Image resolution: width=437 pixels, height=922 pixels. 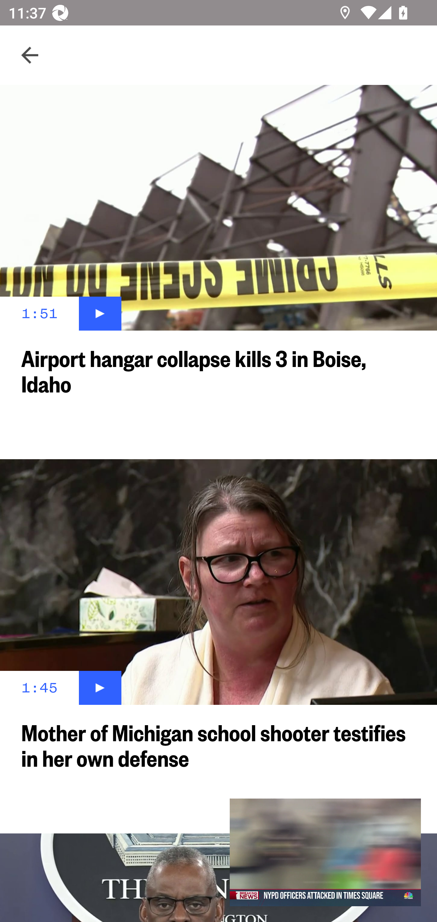 What do you see at coordinates (30, 55) in the screenshot?
I see `Navigate up` at bounding box center [30, 55].